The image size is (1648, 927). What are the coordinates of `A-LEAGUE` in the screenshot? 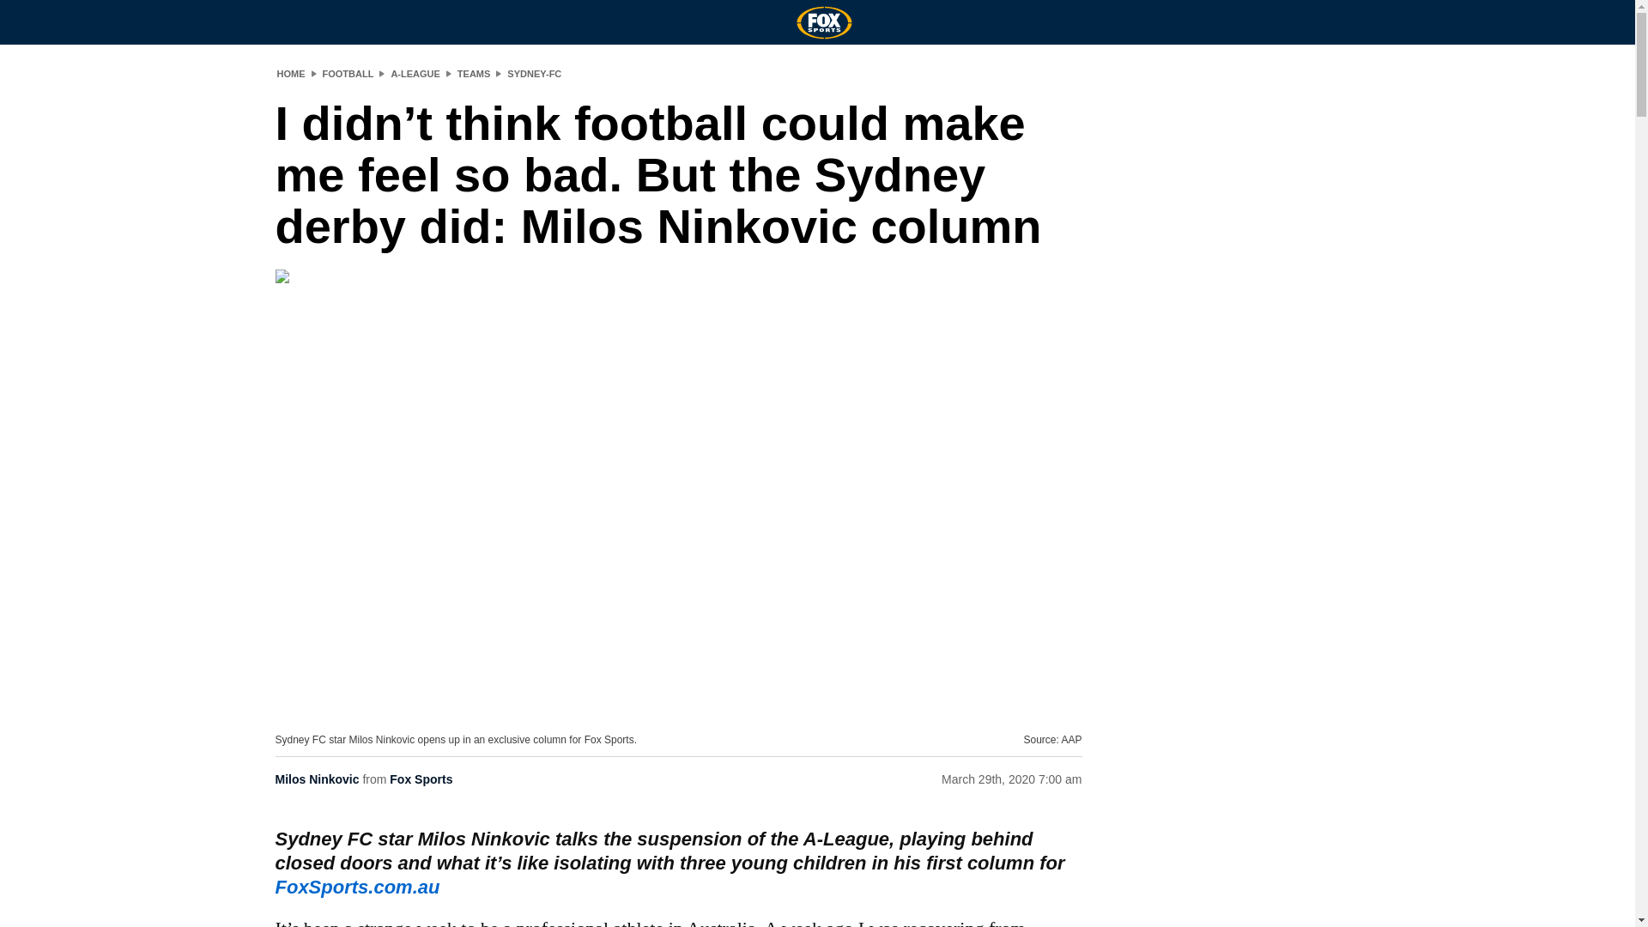 It's located at (415, 73).